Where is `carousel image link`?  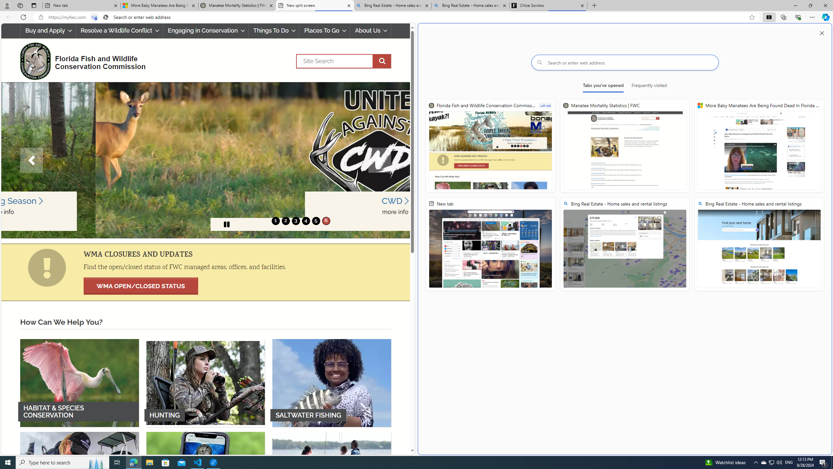 carousel image link is located at coordinates (206, 160).